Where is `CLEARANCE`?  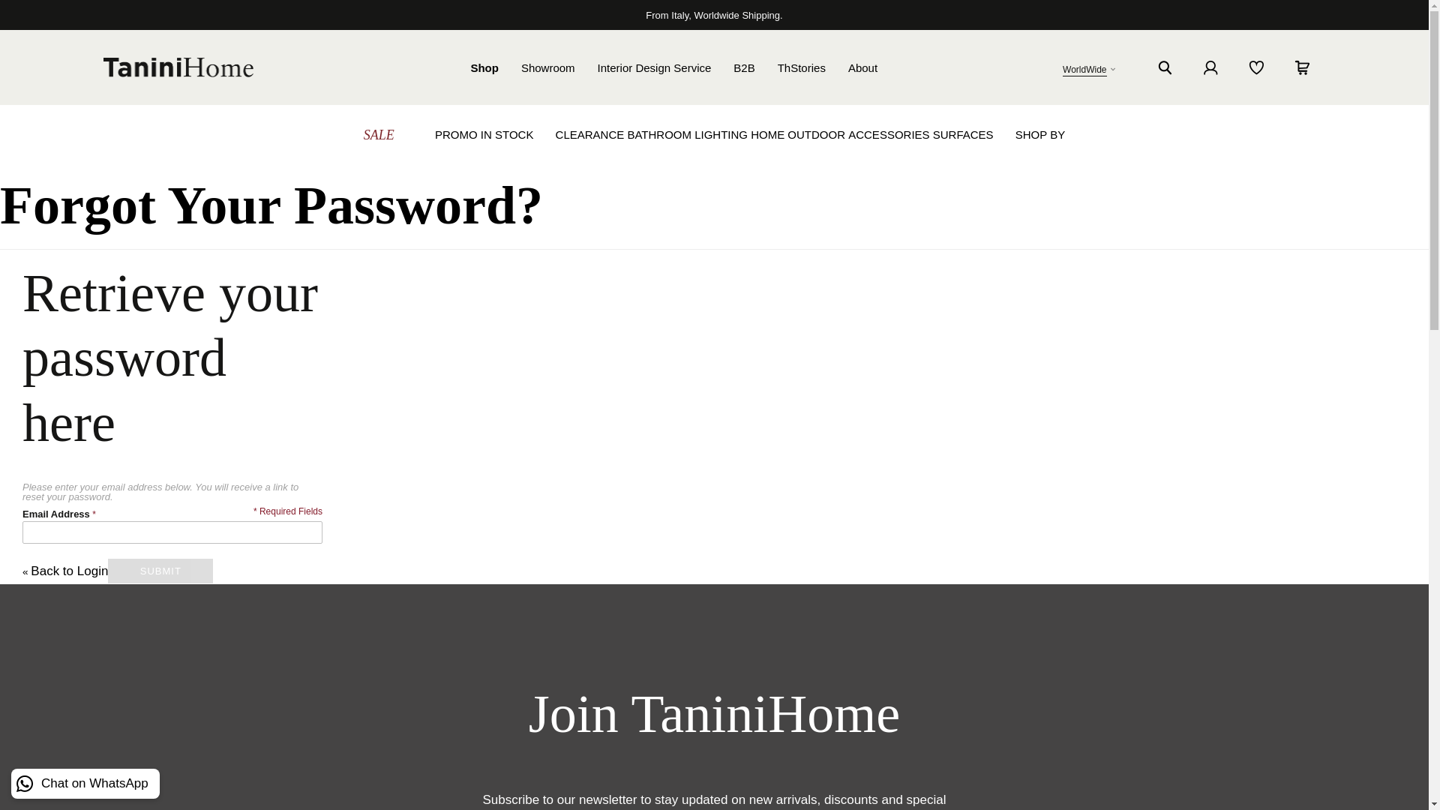 CLEARANCE is located at coordinates (590, 135).